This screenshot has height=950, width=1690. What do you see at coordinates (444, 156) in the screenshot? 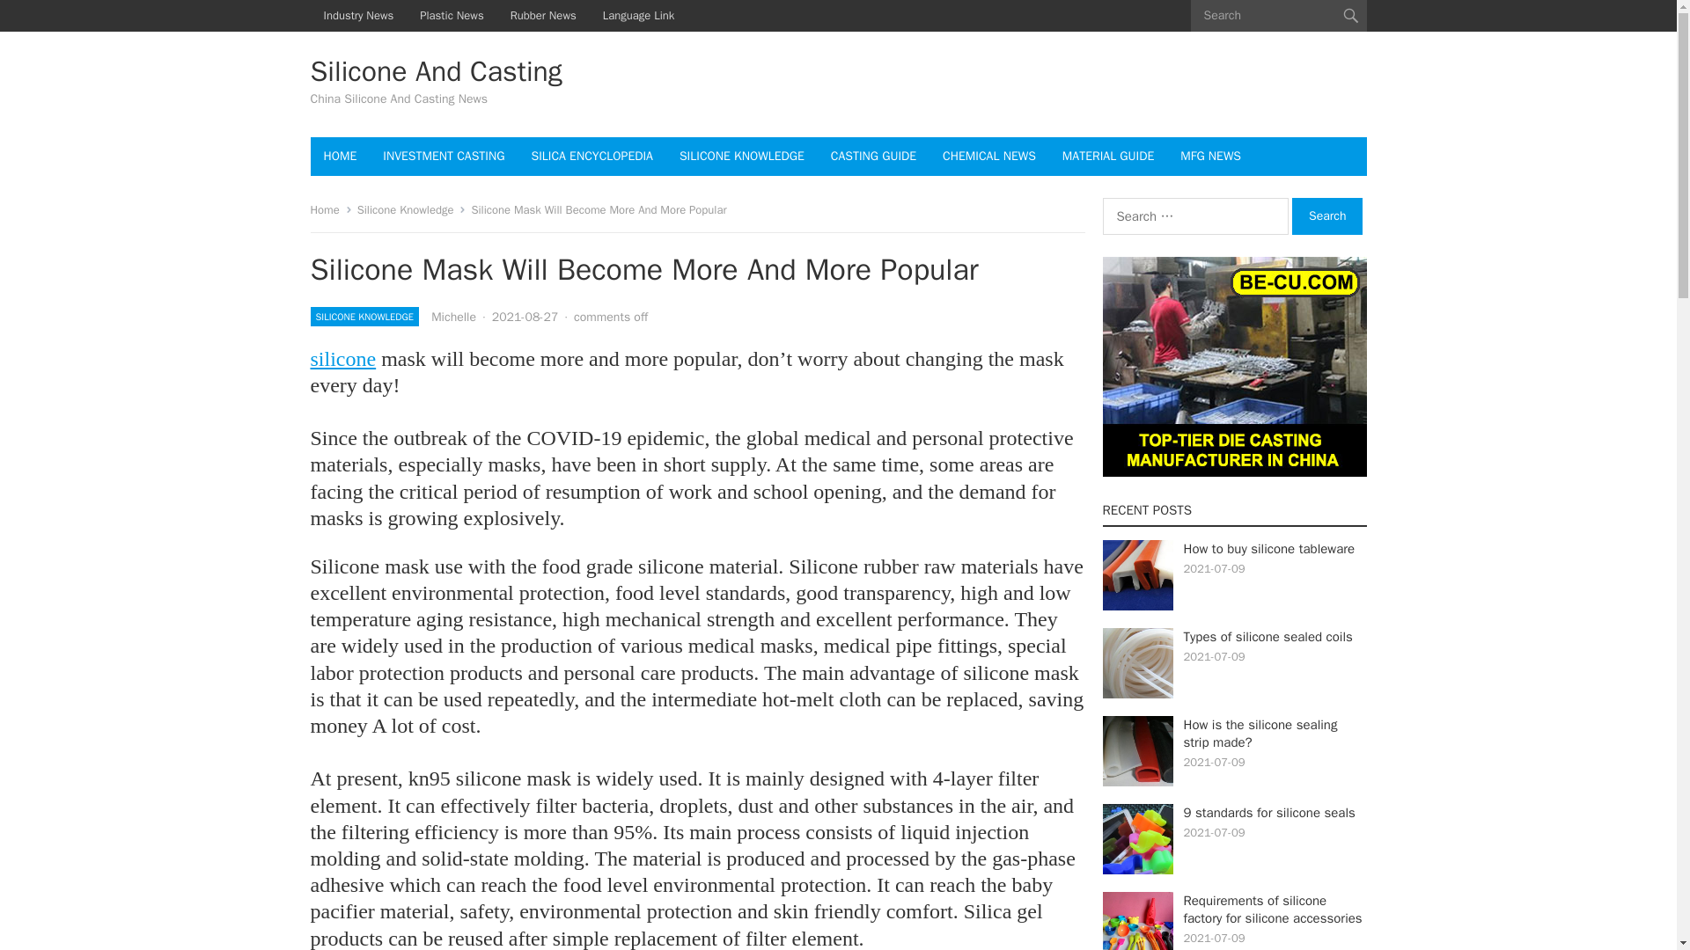
I see `INVESTMENT CASTING` at bounding box center [444, 156].